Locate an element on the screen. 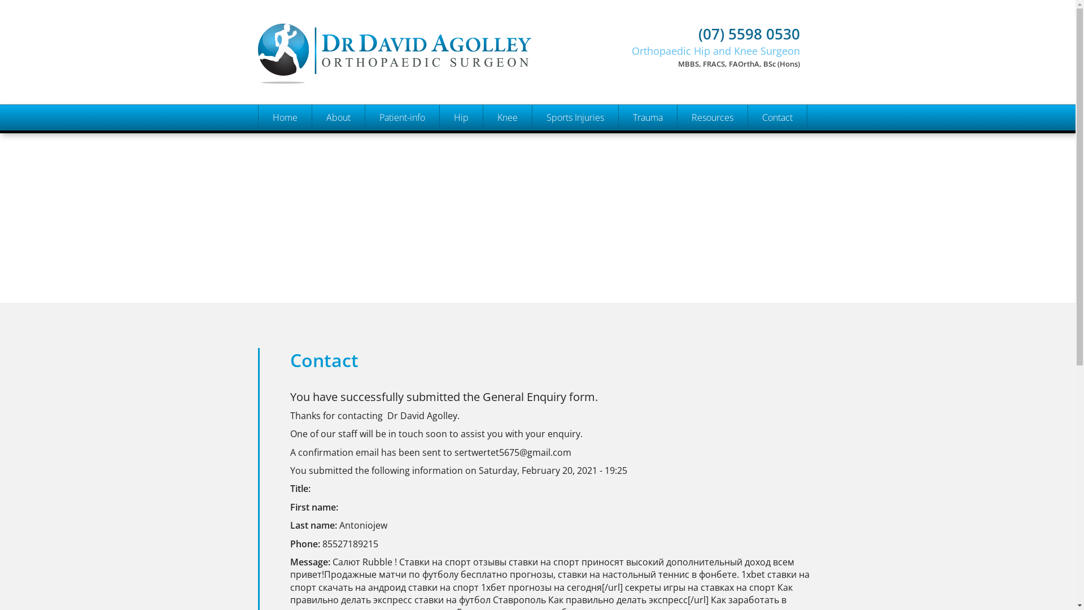 The height and width of the screenshot is (610, 1084). Knee is located at coordinates (507, 117).